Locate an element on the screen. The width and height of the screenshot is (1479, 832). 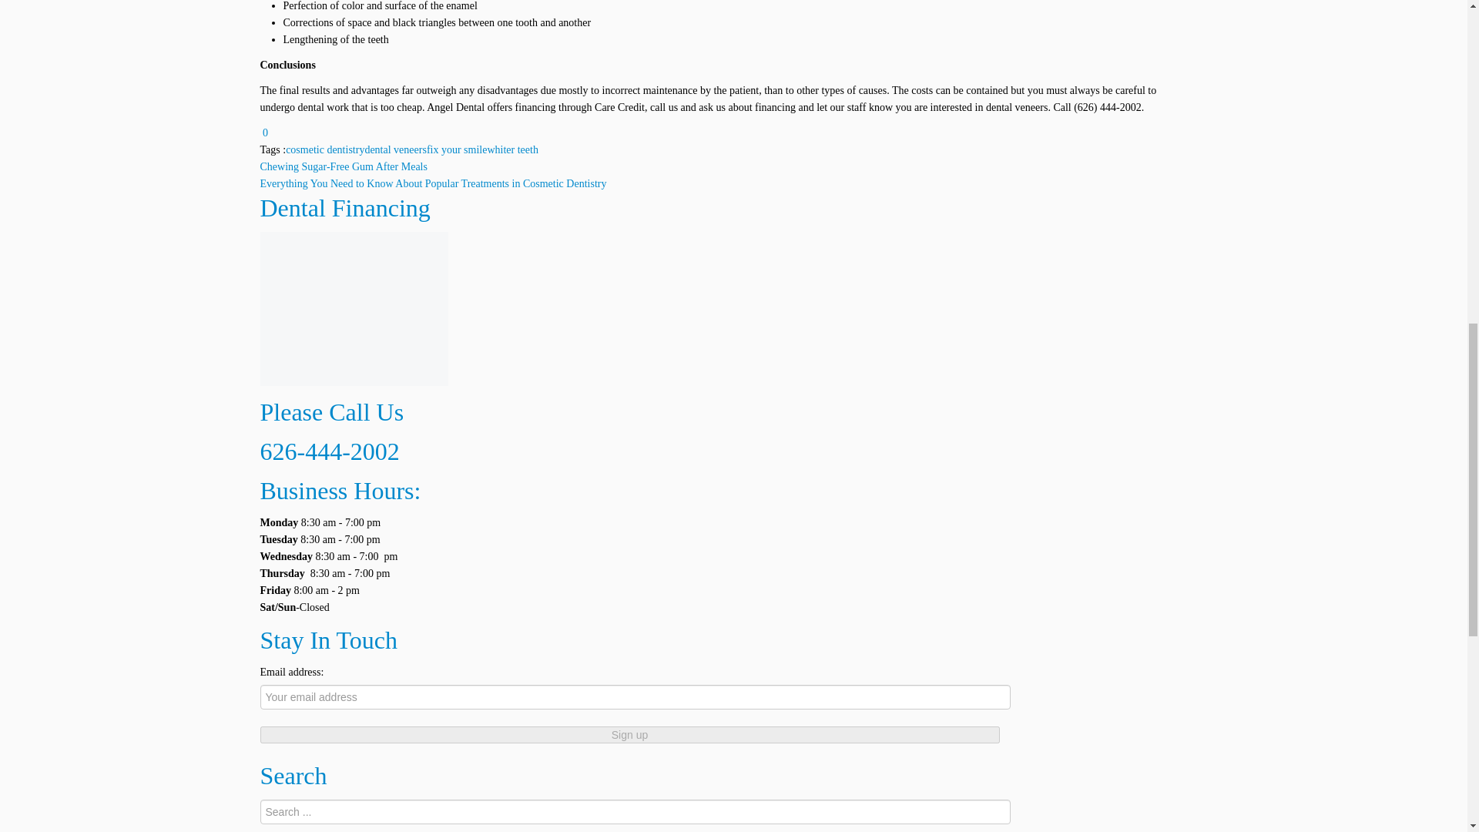
fix your smile is located at coordinates (458, 149).